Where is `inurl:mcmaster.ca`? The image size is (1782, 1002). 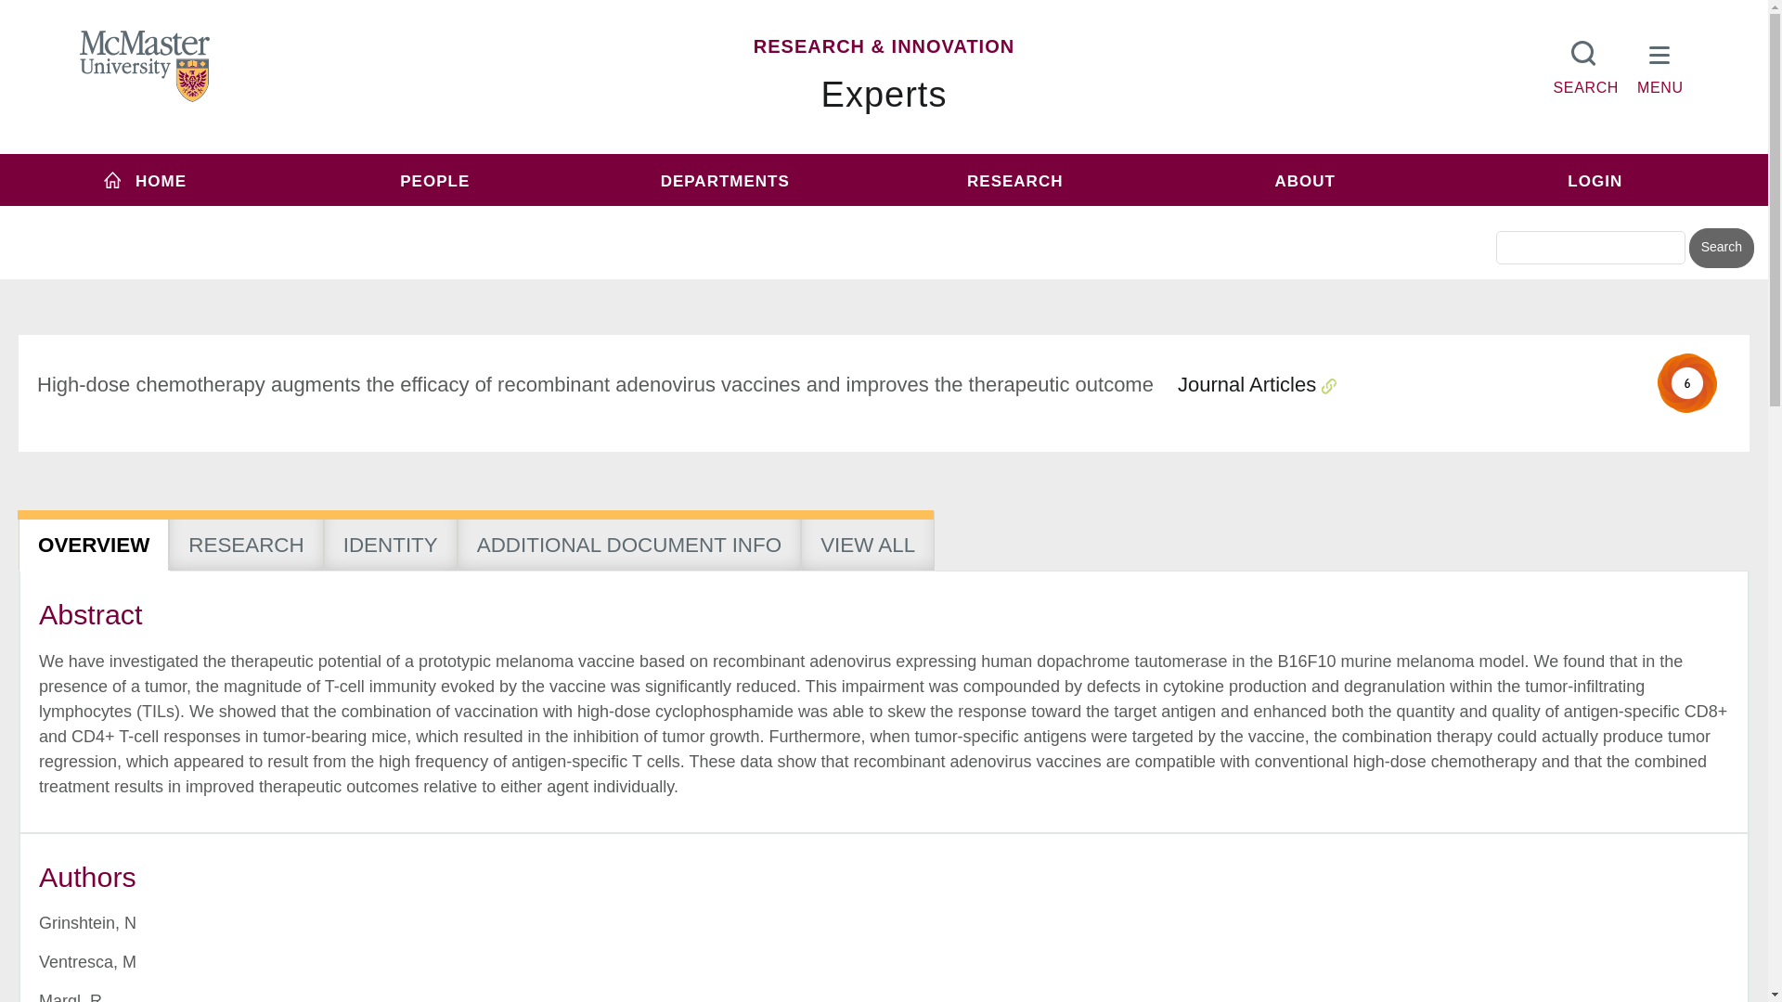 inurl:mcmaster.ca is located at coordinates (1015, 215).